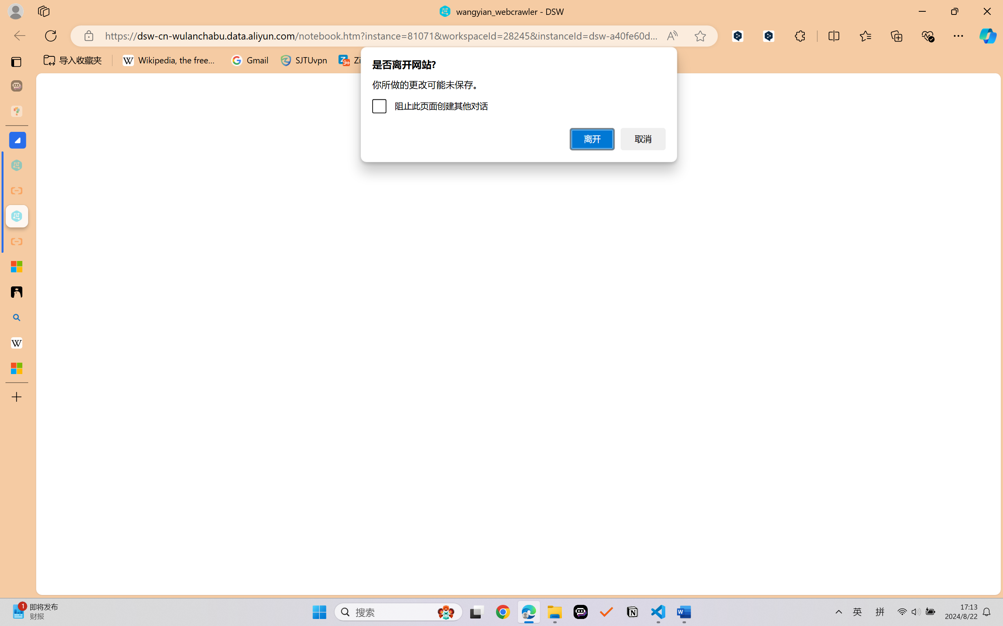 Image resolution: width=1003 pixels, height=626 pixels. What do you see at coordinates (918, 544) in the screenshot?
I see `Dari` at bounding box center [918, 544].